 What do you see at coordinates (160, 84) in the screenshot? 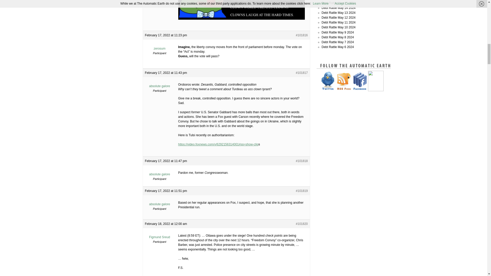
I see `absolute galore` at bounding box center [160, 84].